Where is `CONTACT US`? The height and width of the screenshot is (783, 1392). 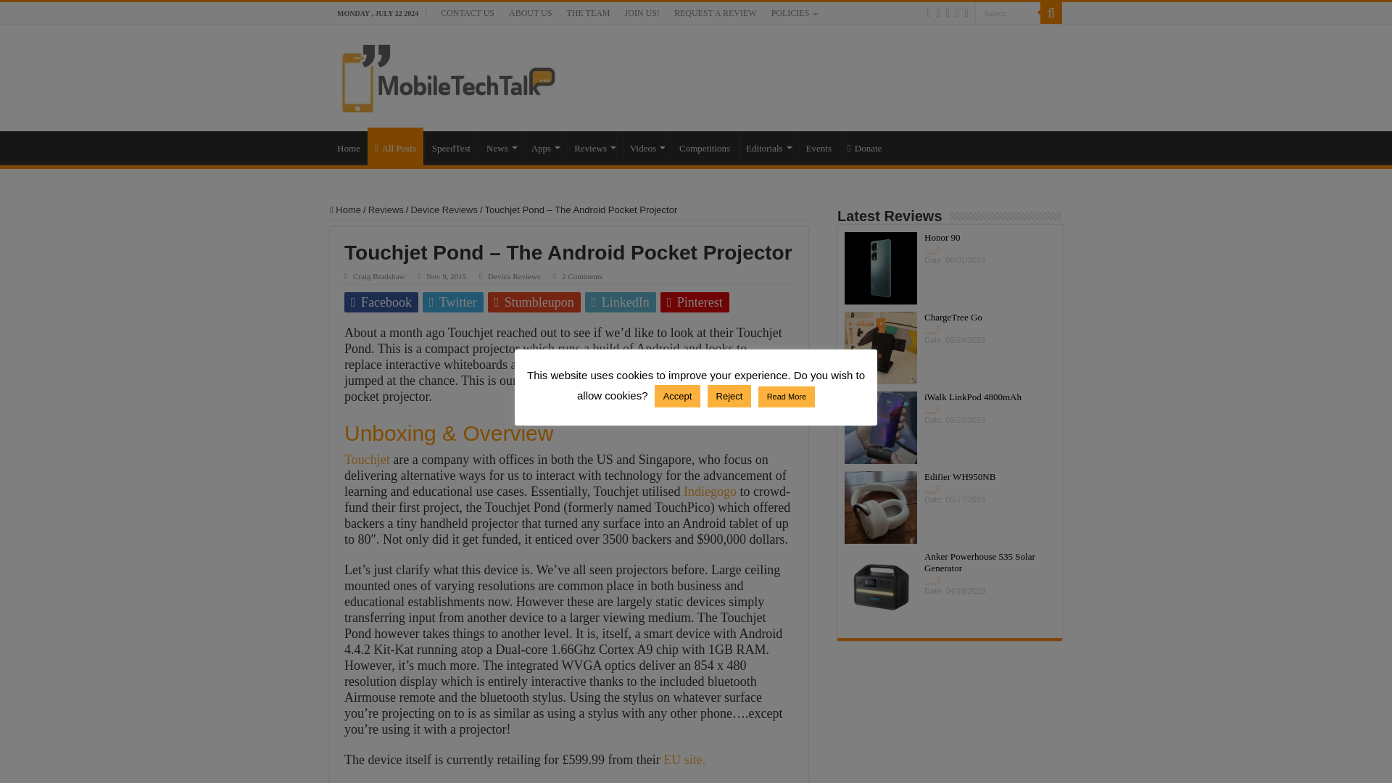
CONTACT US is located at coordinates (467, 13).